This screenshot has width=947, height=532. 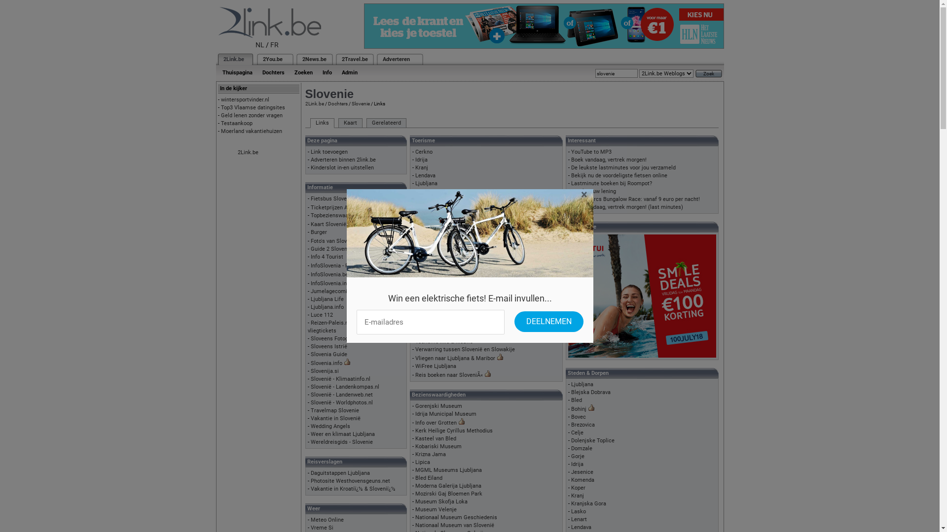 I want to click on Krizna Jama, so click(x=431, y=454).